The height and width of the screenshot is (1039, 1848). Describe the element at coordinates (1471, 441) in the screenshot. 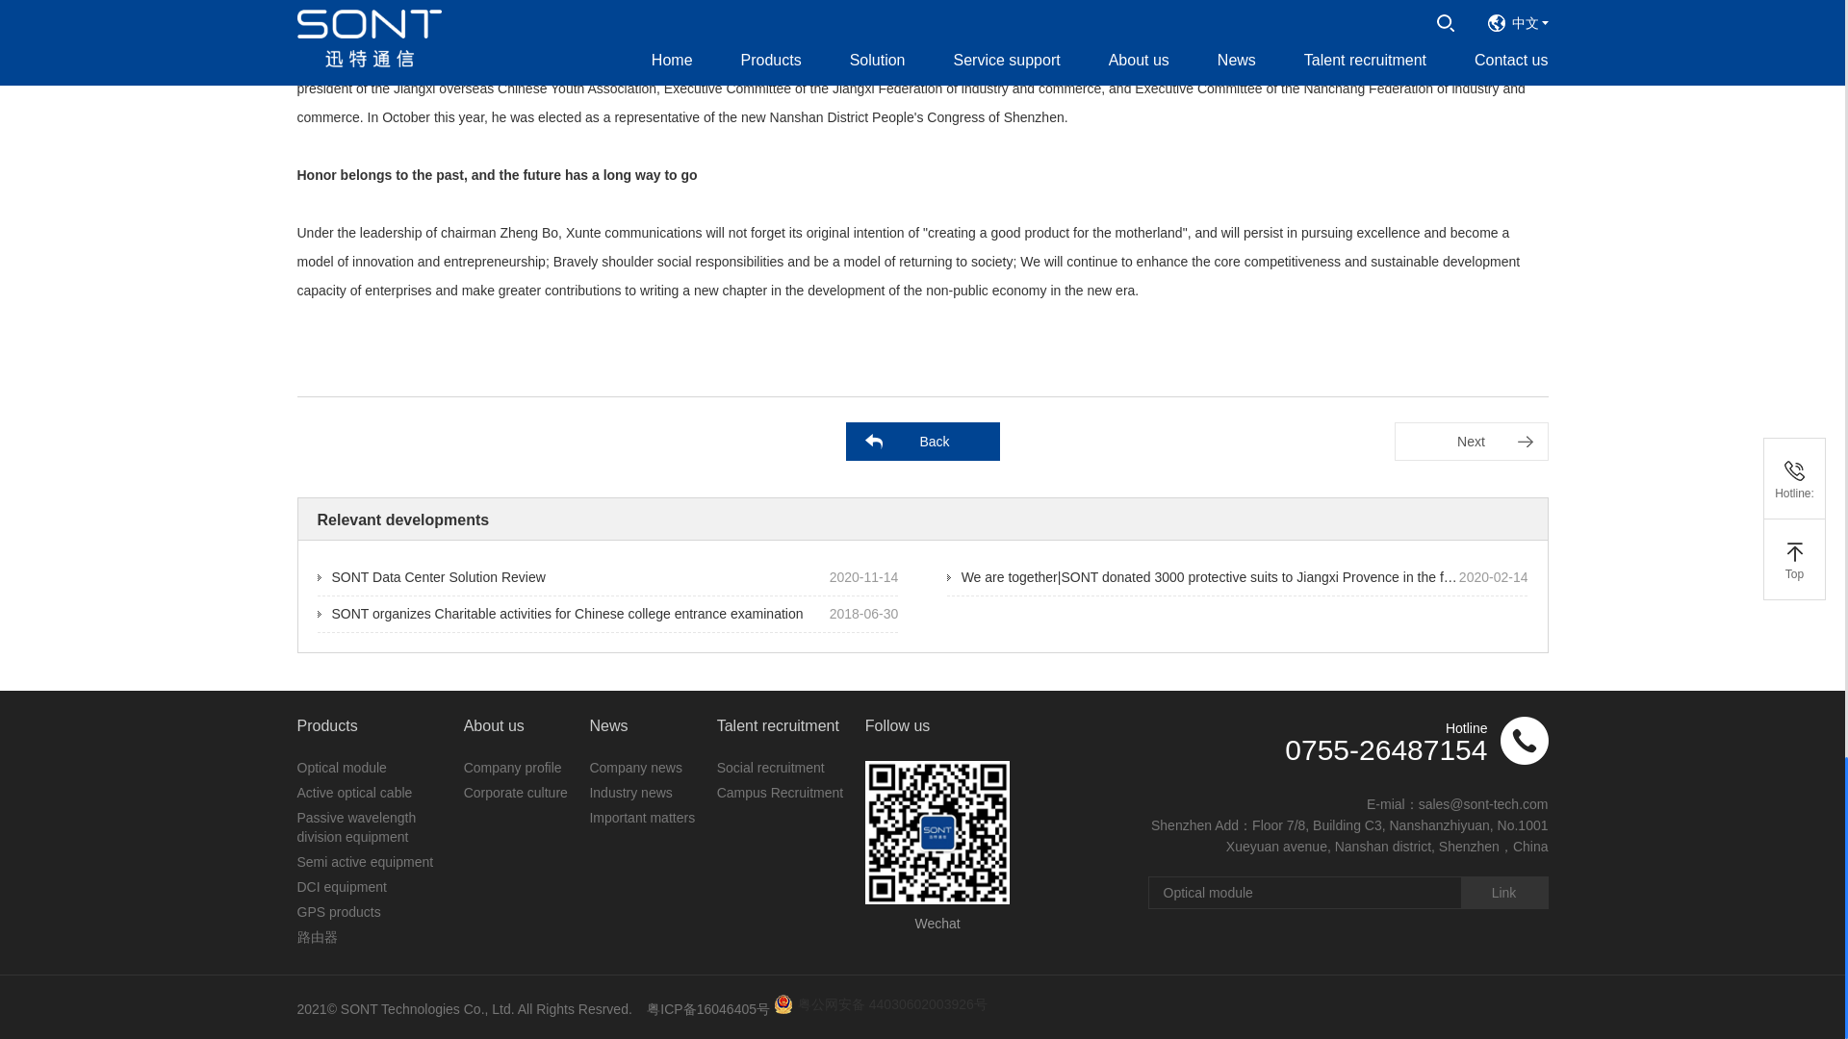

I see `Next` at that location.